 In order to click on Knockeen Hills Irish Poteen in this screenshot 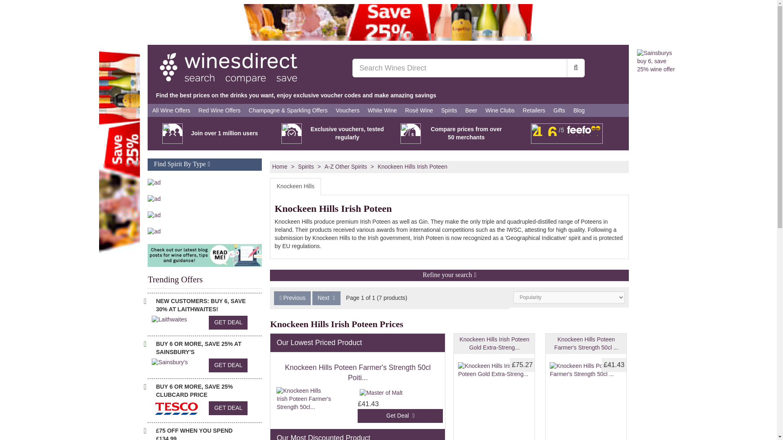, I will do `click(412, 166)`.